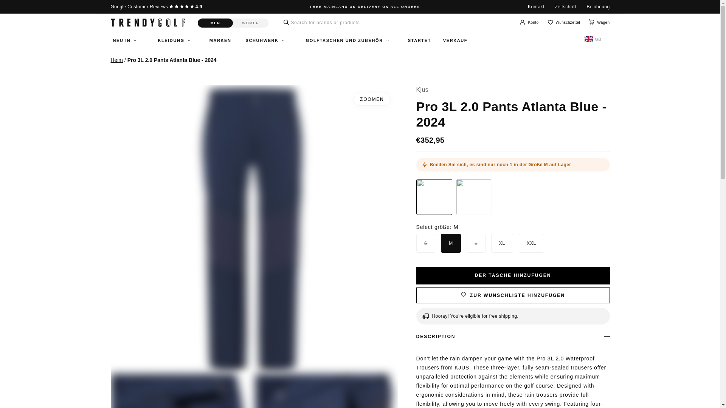  Describe the element at coordinates (174, 40) in the screenshot. I see `KLEIDUNG` at that location.